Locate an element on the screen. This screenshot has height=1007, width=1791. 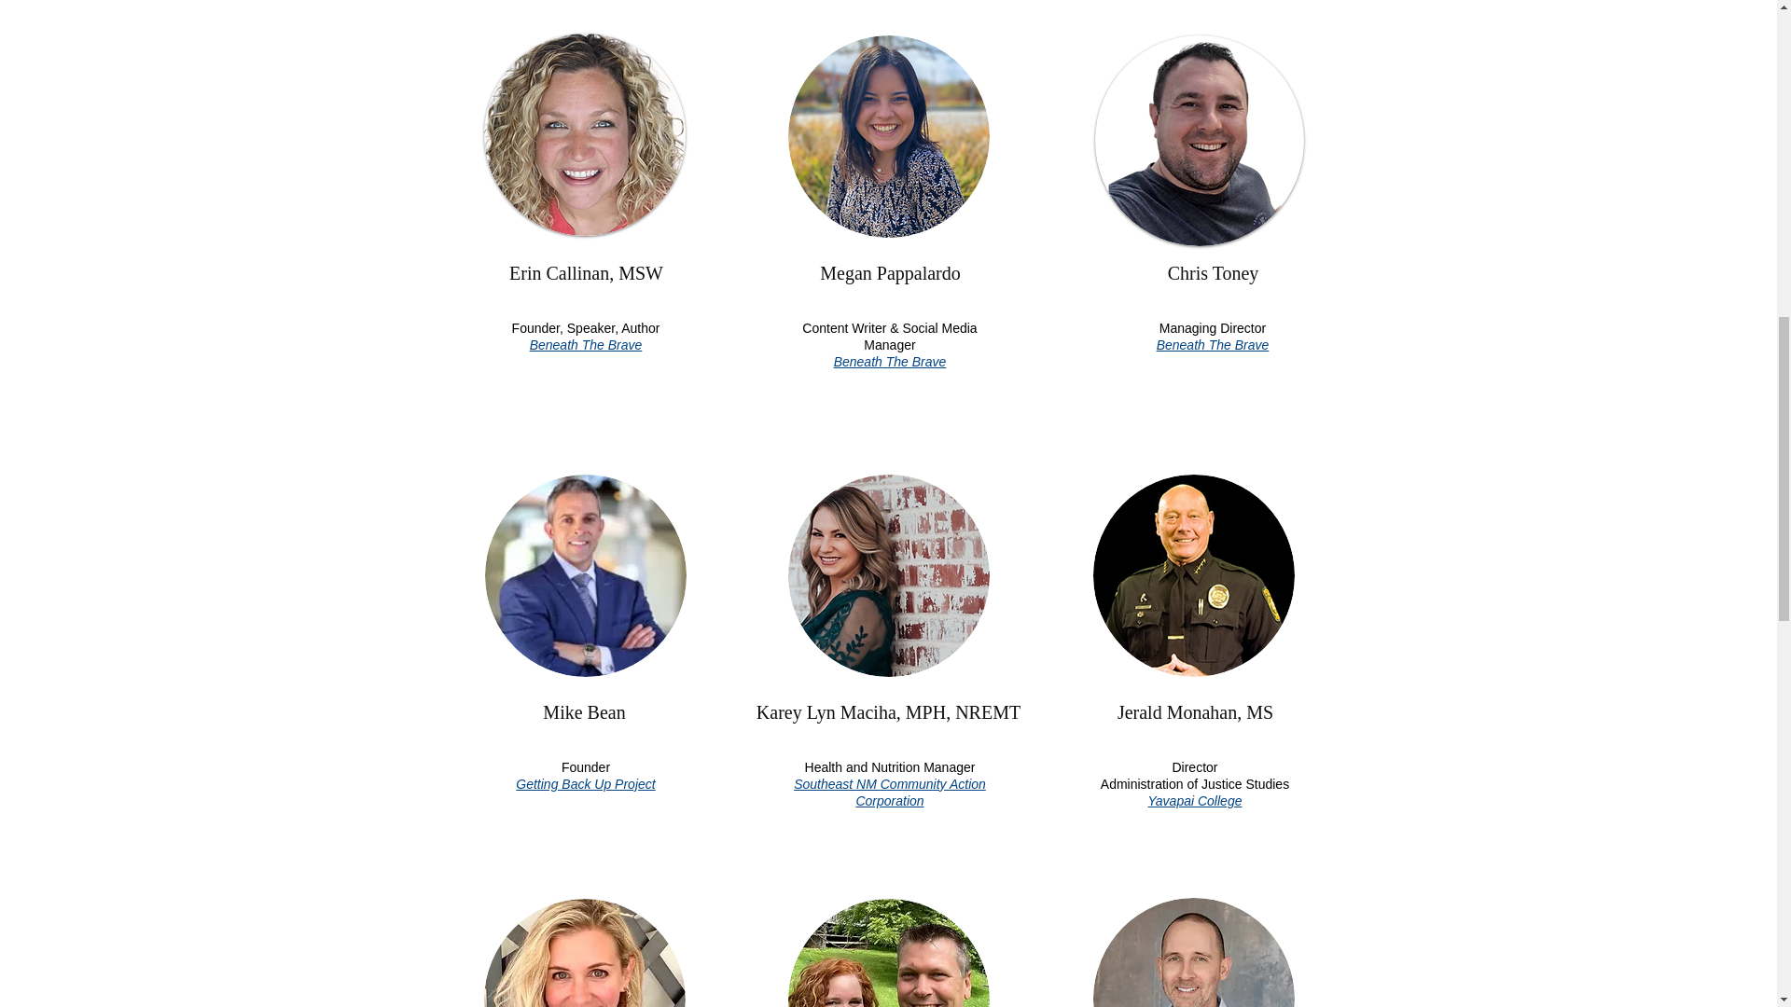
Getting Back Up Project is located at coordinates (585, 783).